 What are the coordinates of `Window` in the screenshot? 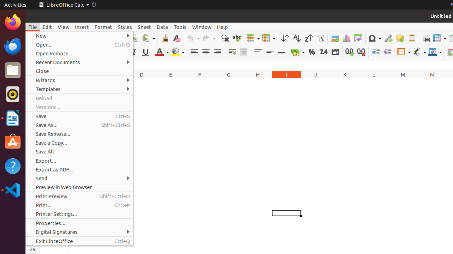 It's located at (202, 27).